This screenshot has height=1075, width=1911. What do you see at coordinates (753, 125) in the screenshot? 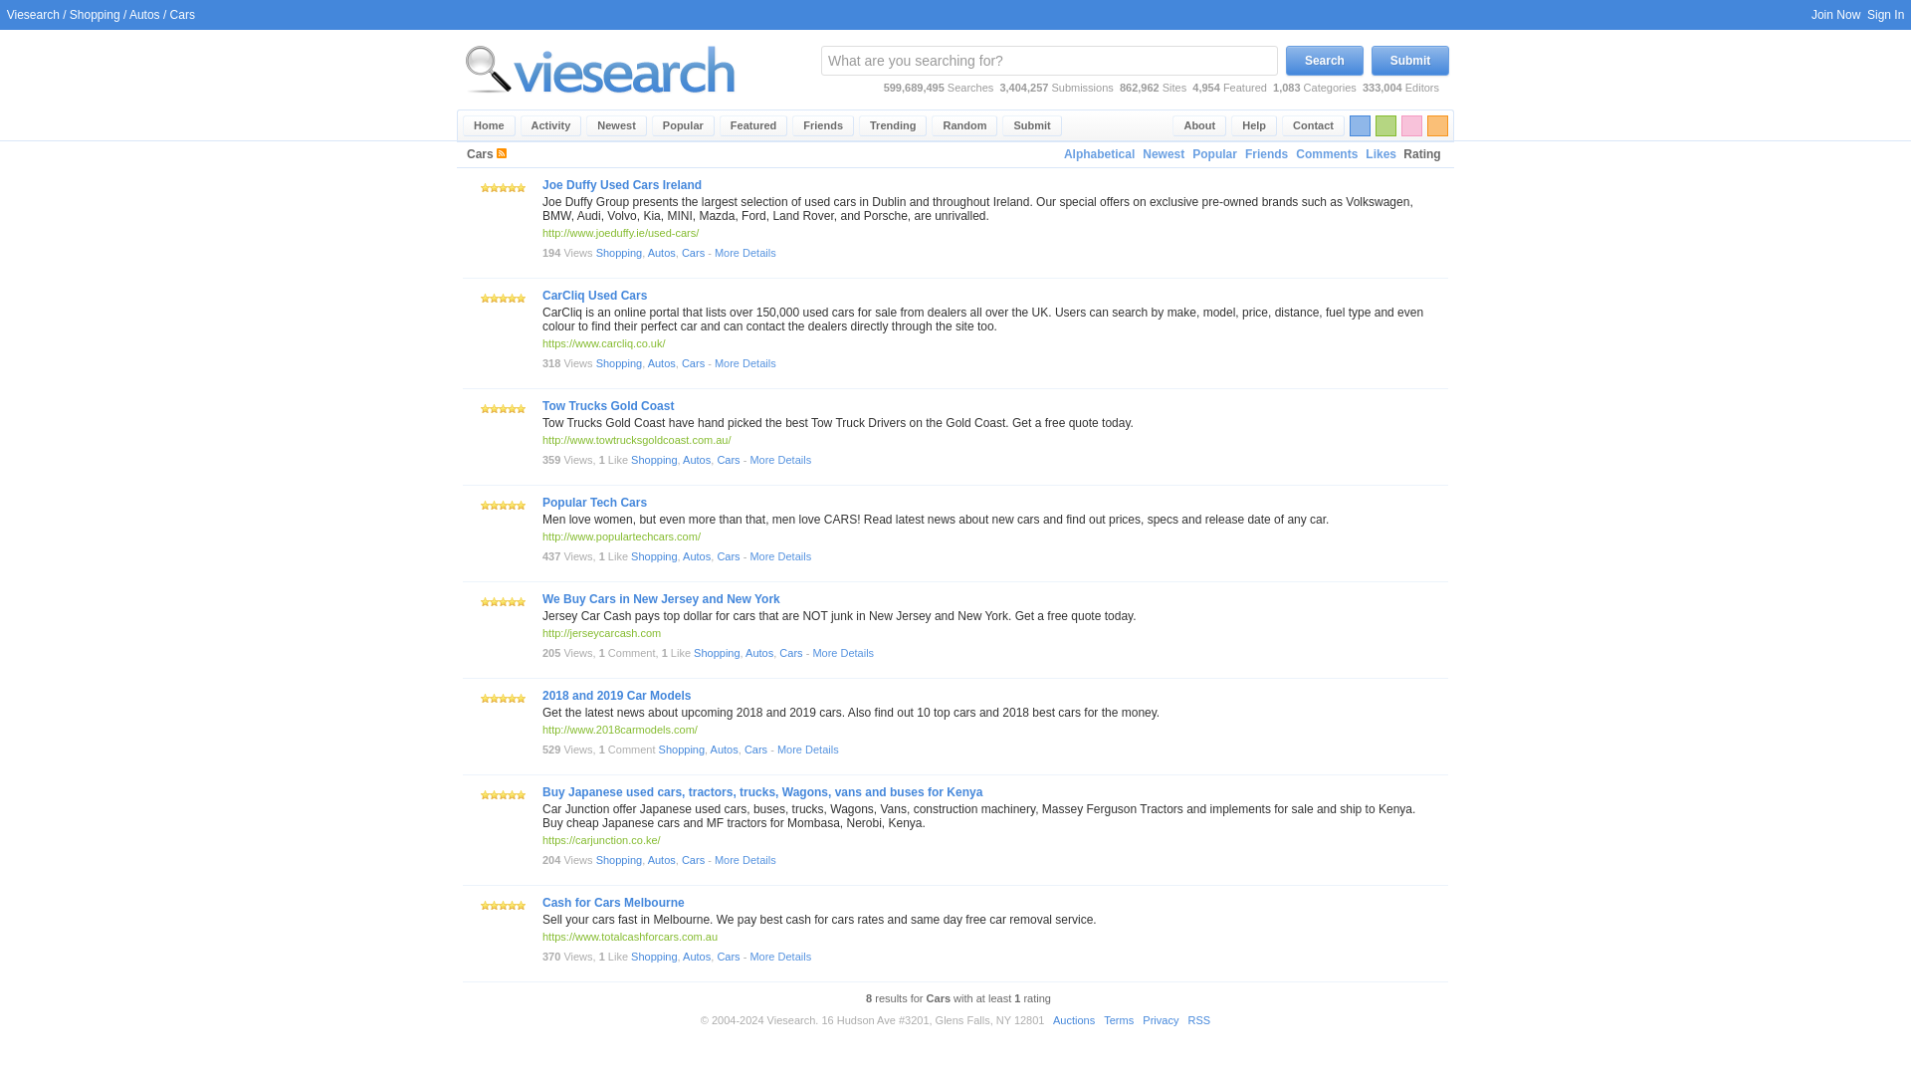
I see `The top 50 longest featured sites in Viesearch` at bounding box center [753, 125].